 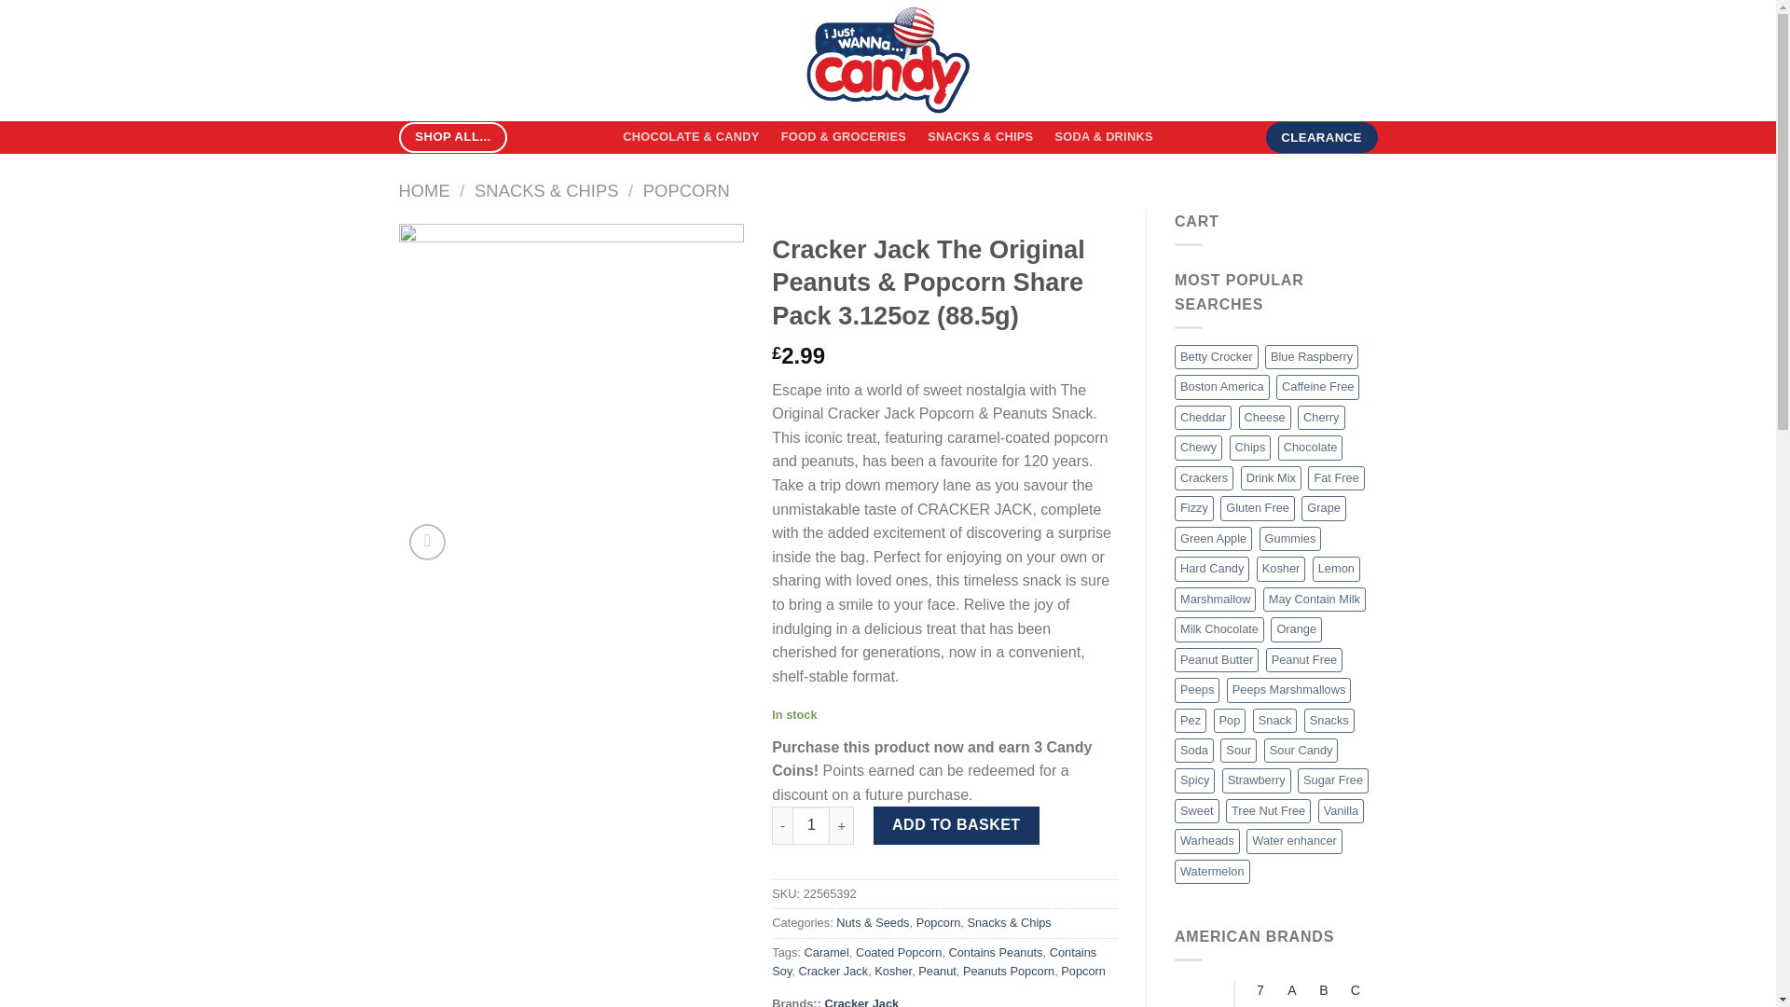 What do you see at coordinates (1203, 477) in the screenshot?
I see `Crackers` at bounding box center [1203, 477].